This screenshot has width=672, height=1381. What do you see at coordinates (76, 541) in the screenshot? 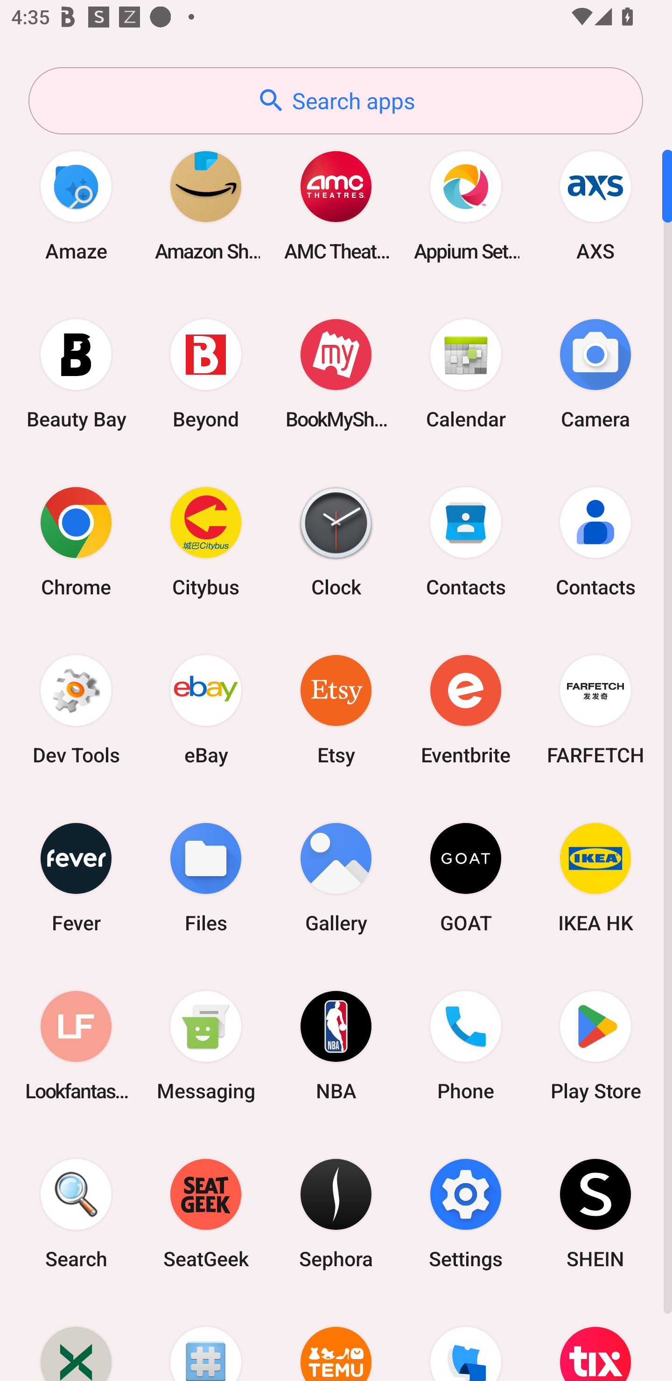
I see `Chrome` at bounding box center [76, 541].